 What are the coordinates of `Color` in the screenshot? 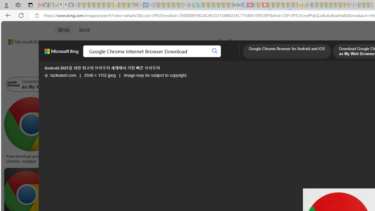 It's located at (90, 70).